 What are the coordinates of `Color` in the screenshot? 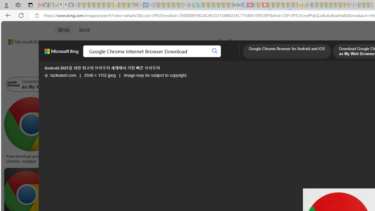 It's located at (90, 70).